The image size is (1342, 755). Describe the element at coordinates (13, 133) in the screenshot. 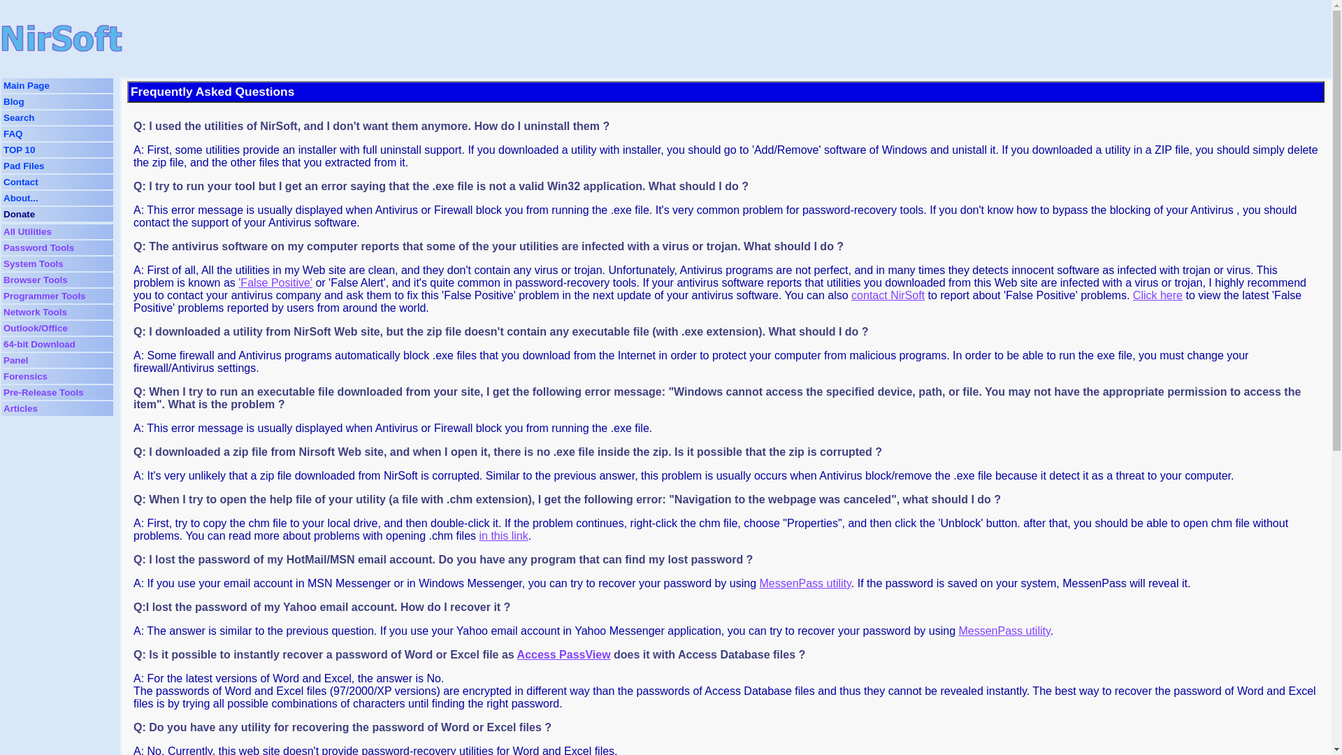

I see `FAQ` at that location.